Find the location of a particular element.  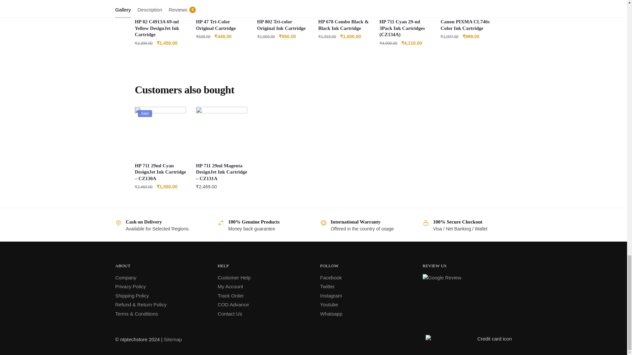

HP 82 C4913A 69-ml Yellow DesignJet Ink Cartridge is located at coordinates (160, 7).